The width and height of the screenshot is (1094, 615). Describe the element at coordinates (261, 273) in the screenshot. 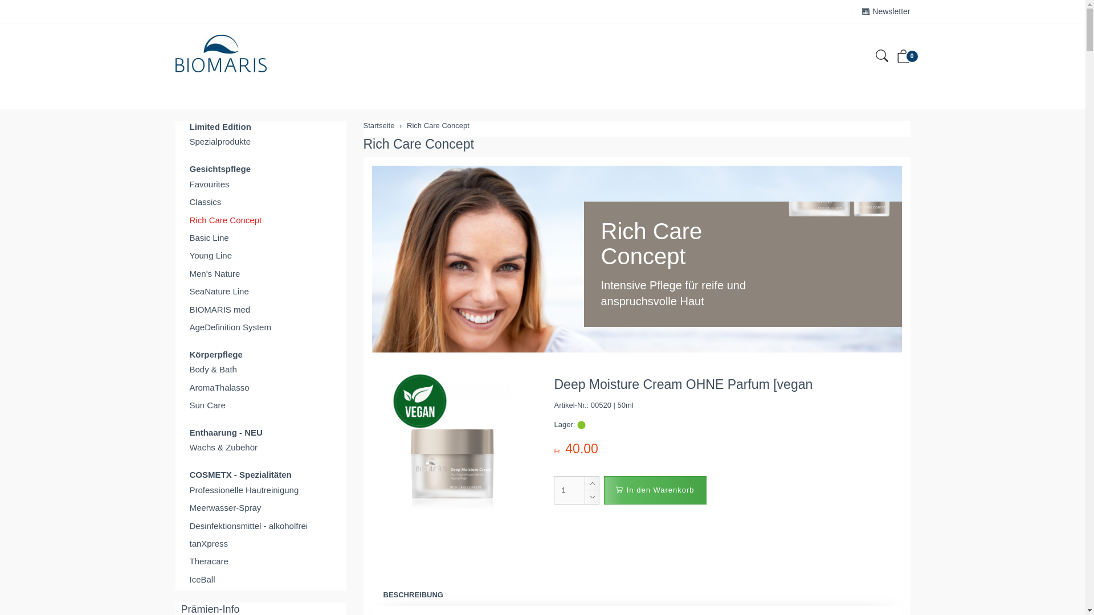

I see `Men's Nature` at that location.